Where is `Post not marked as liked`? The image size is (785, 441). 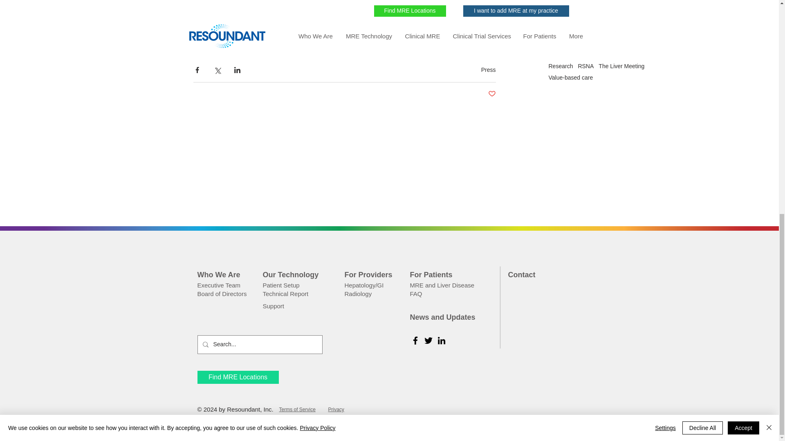
Post not marked as liked is located at coordinates (492, 94).